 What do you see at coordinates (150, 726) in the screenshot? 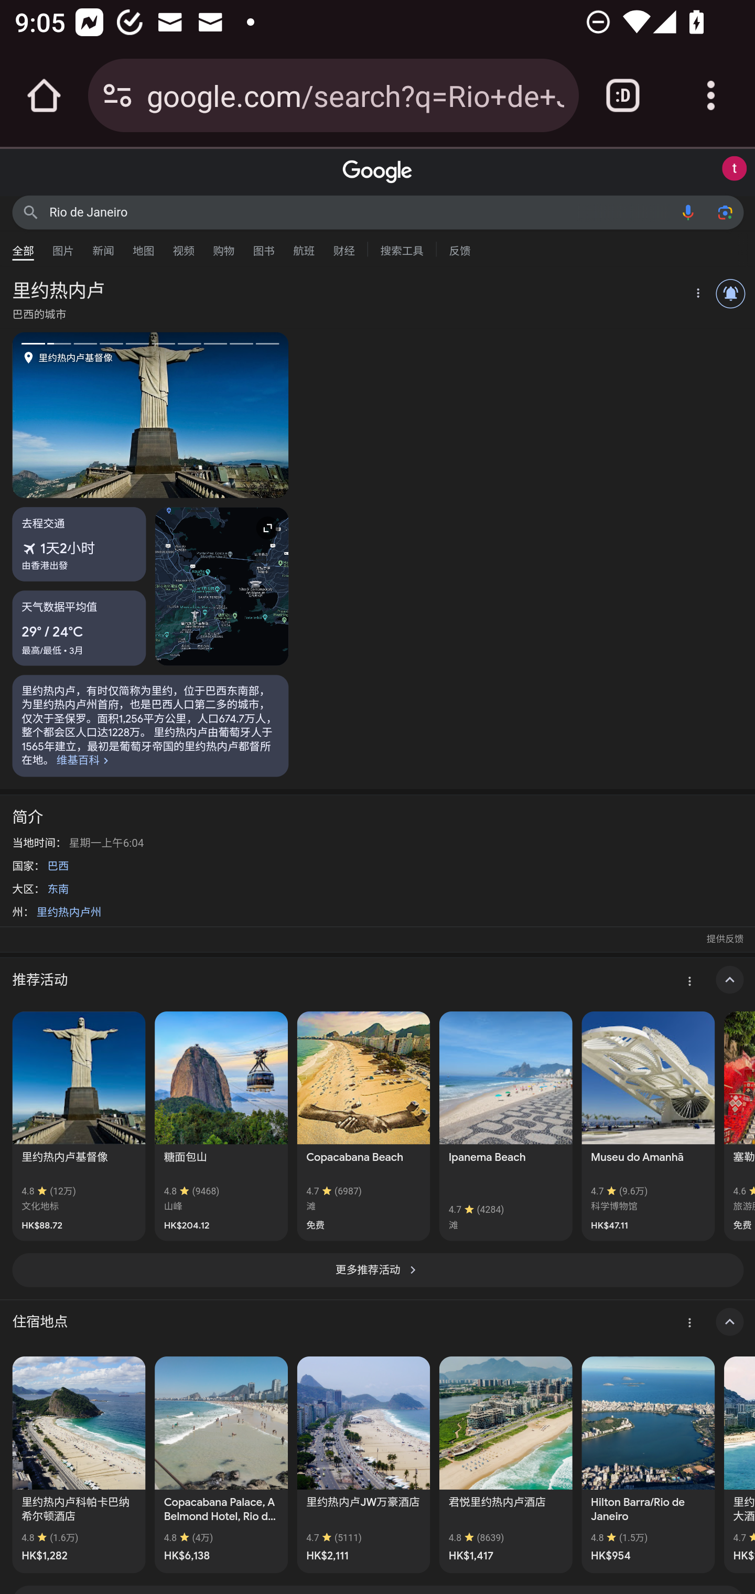
I see `%E9%87%8C%E7%BA%A6%E7%83%AD%E5%86%85%E5%8D%A2` at bounding box center [150, 726].